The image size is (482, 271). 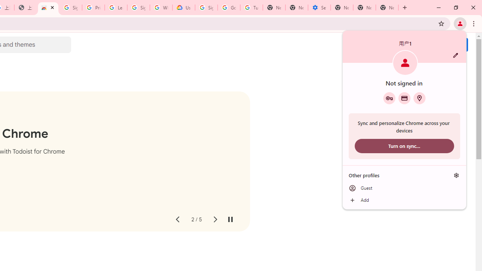 I want to click on Turn cookies on or off - Computer - Google Account Help, so click(x=251, y=8).